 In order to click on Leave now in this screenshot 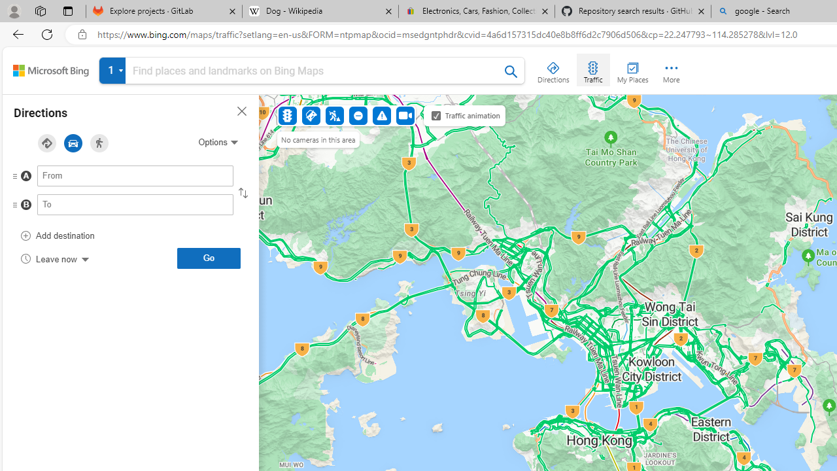, I will do `click(55, 258)`.